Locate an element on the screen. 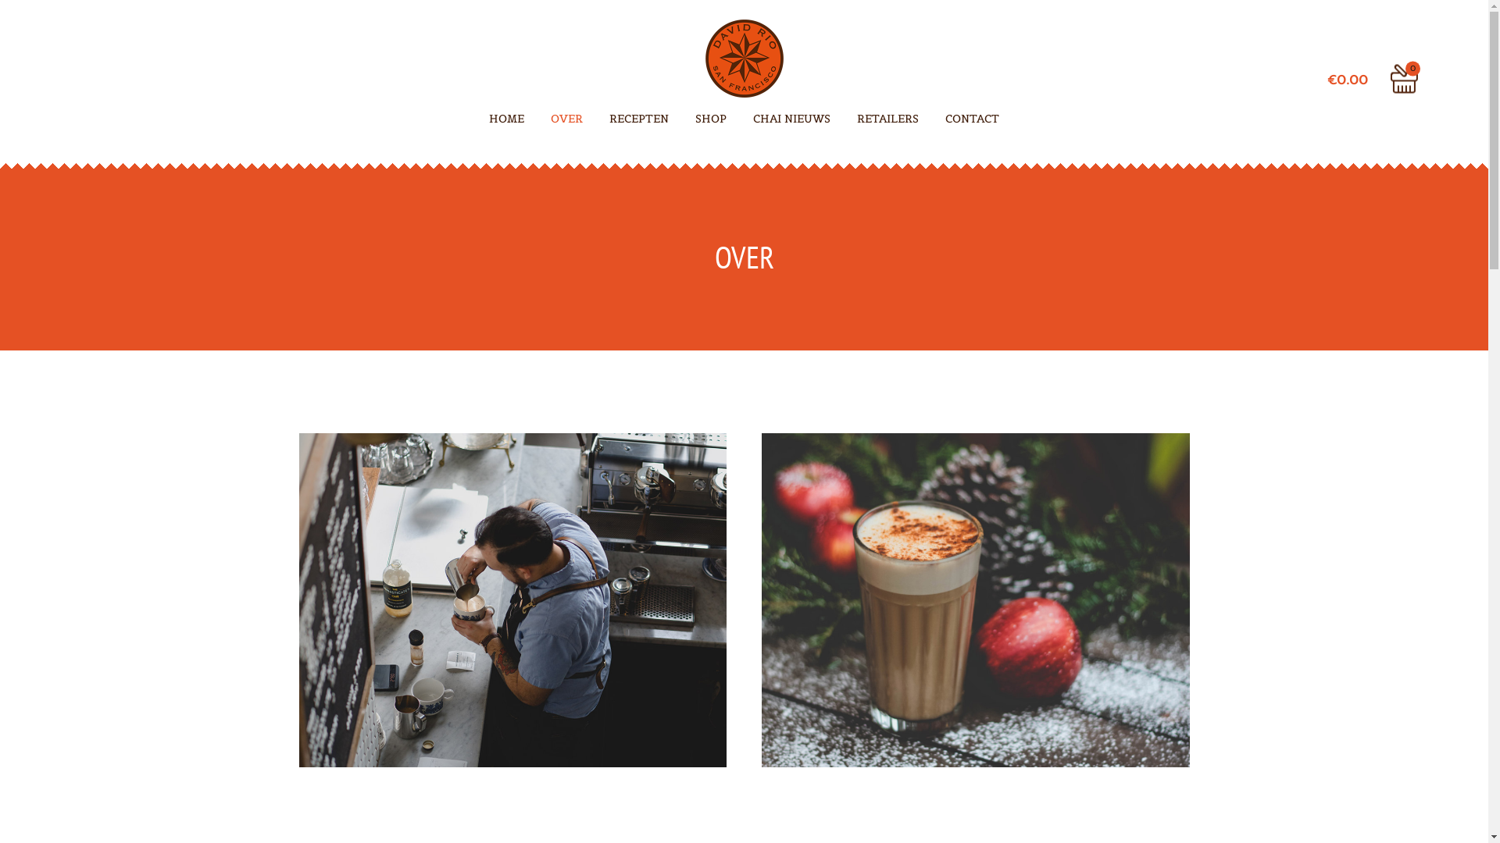 This screenshot has width=1500, height=843. RECEPTEN is located at coordinates (639, 126).